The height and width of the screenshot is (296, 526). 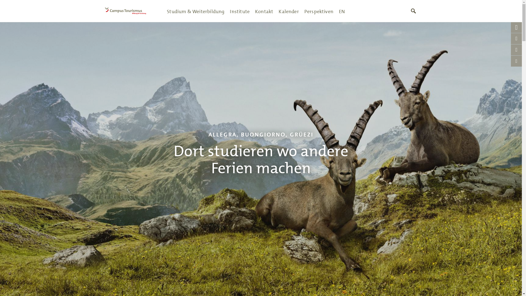 I want to click on Kontakt, so click(x=264, y=11).